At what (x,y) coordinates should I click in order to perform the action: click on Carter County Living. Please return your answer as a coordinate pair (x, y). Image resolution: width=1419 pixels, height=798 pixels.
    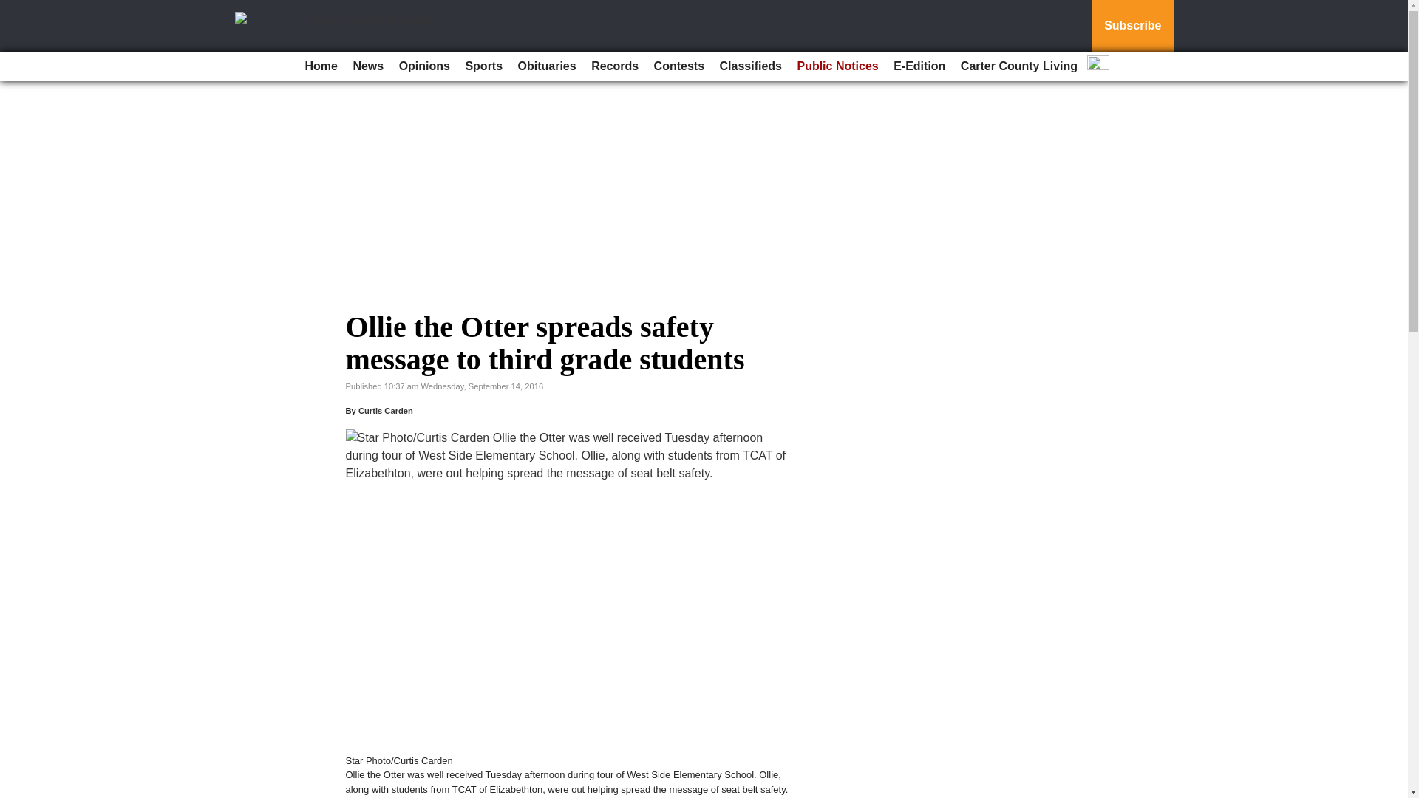
    Looking at the image, I should click on (1019, 66).